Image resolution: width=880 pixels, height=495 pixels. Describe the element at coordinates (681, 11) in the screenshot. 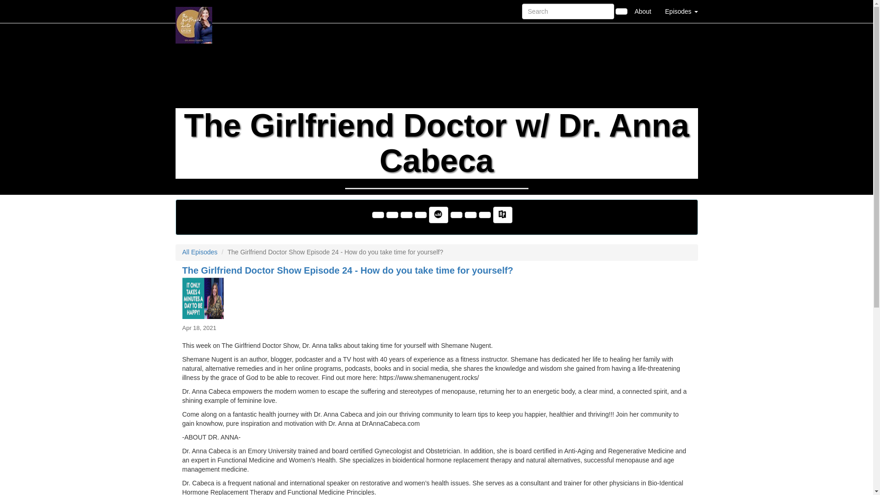

I see `Episodes` at that location.